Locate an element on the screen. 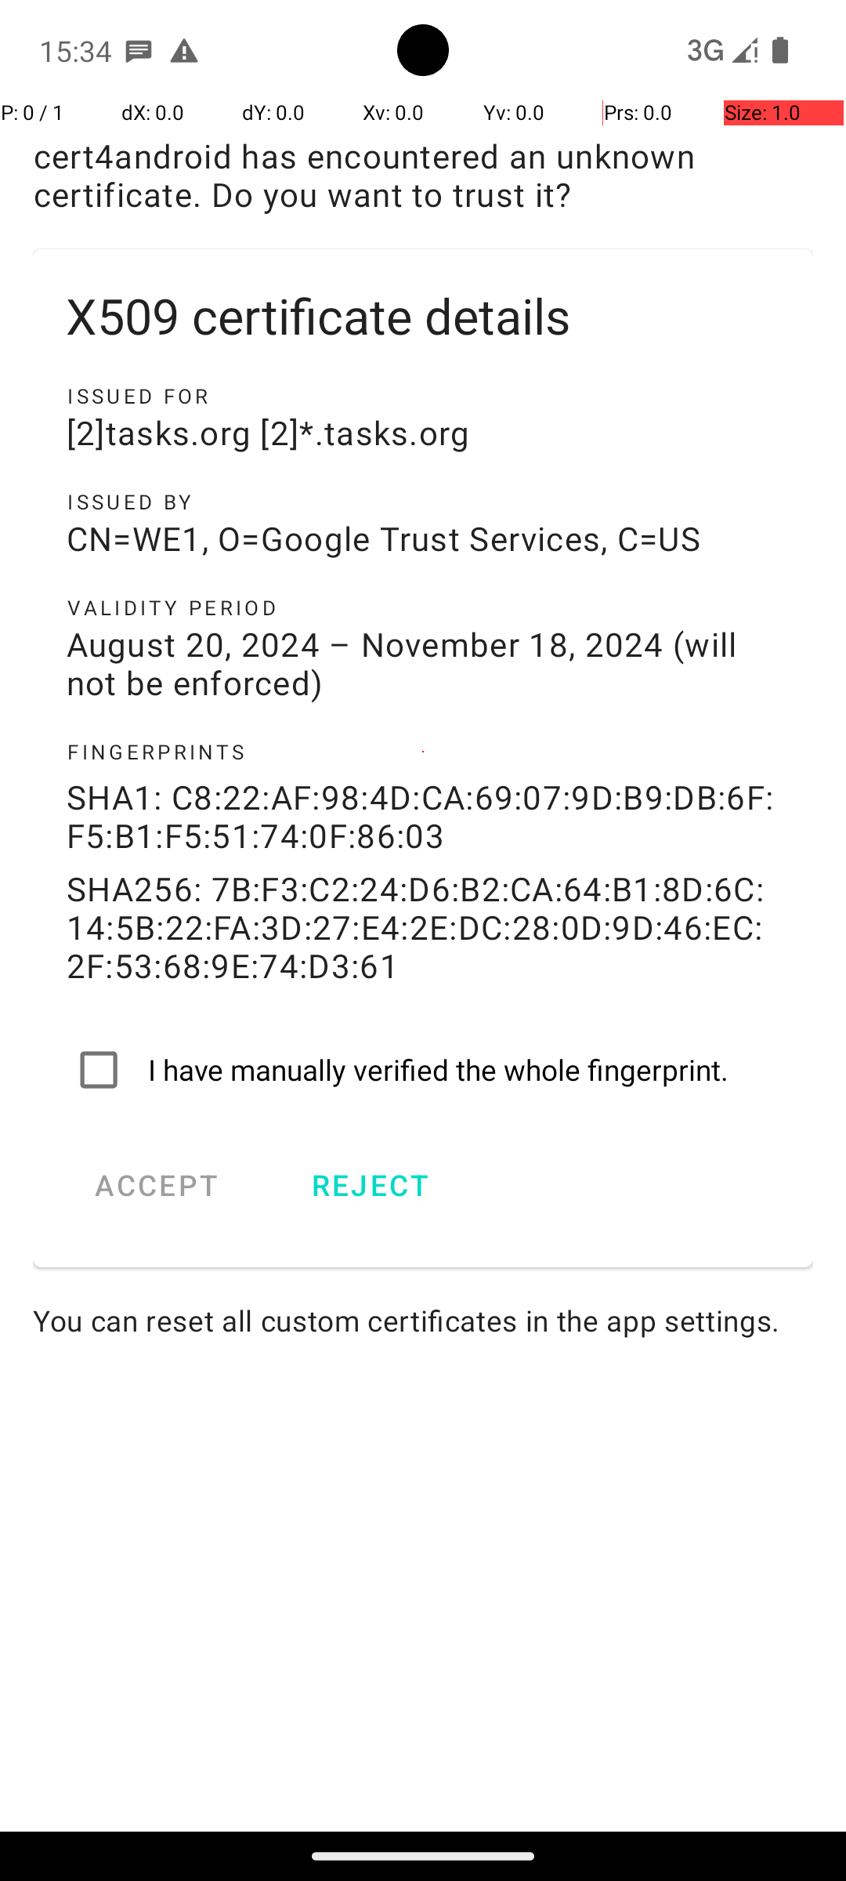 Image resolution: width=846 pixels, height=1881 pixels. You can reset all custom certificates in the app settings. is located at coordinates (423, 1320).